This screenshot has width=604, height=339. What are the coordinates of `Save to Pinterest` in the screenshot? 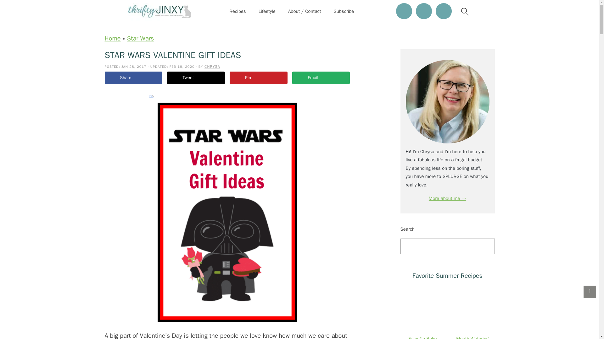 It's located at (258, 78).